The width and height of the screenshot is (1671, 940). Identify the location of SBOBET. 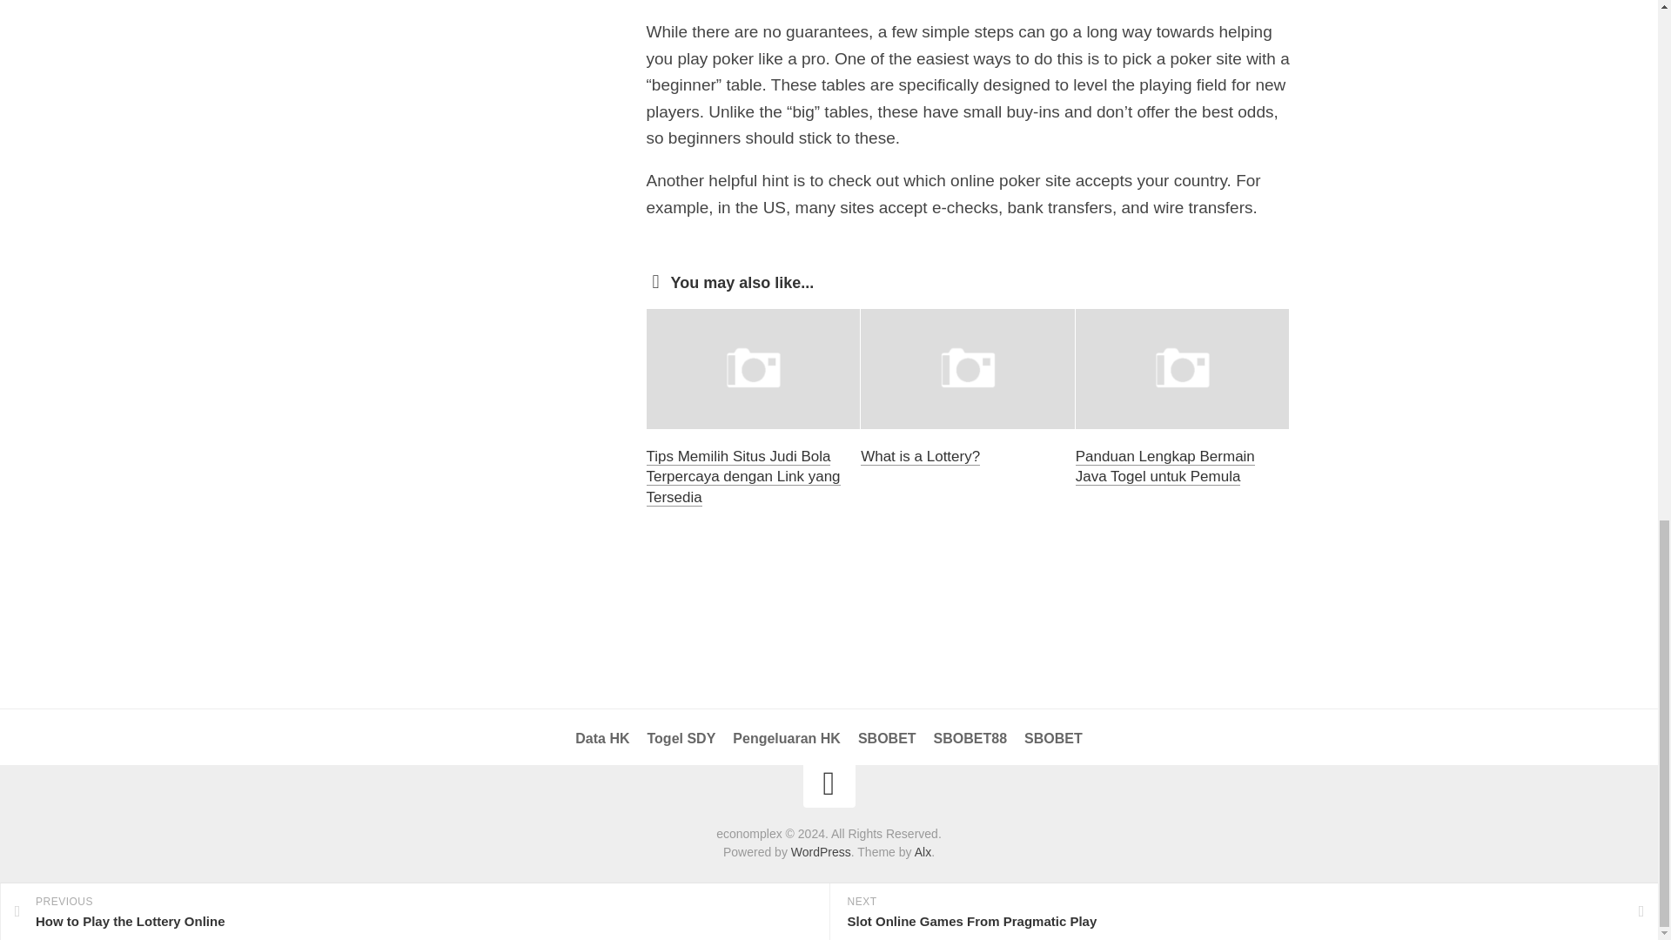
(1053, 738).